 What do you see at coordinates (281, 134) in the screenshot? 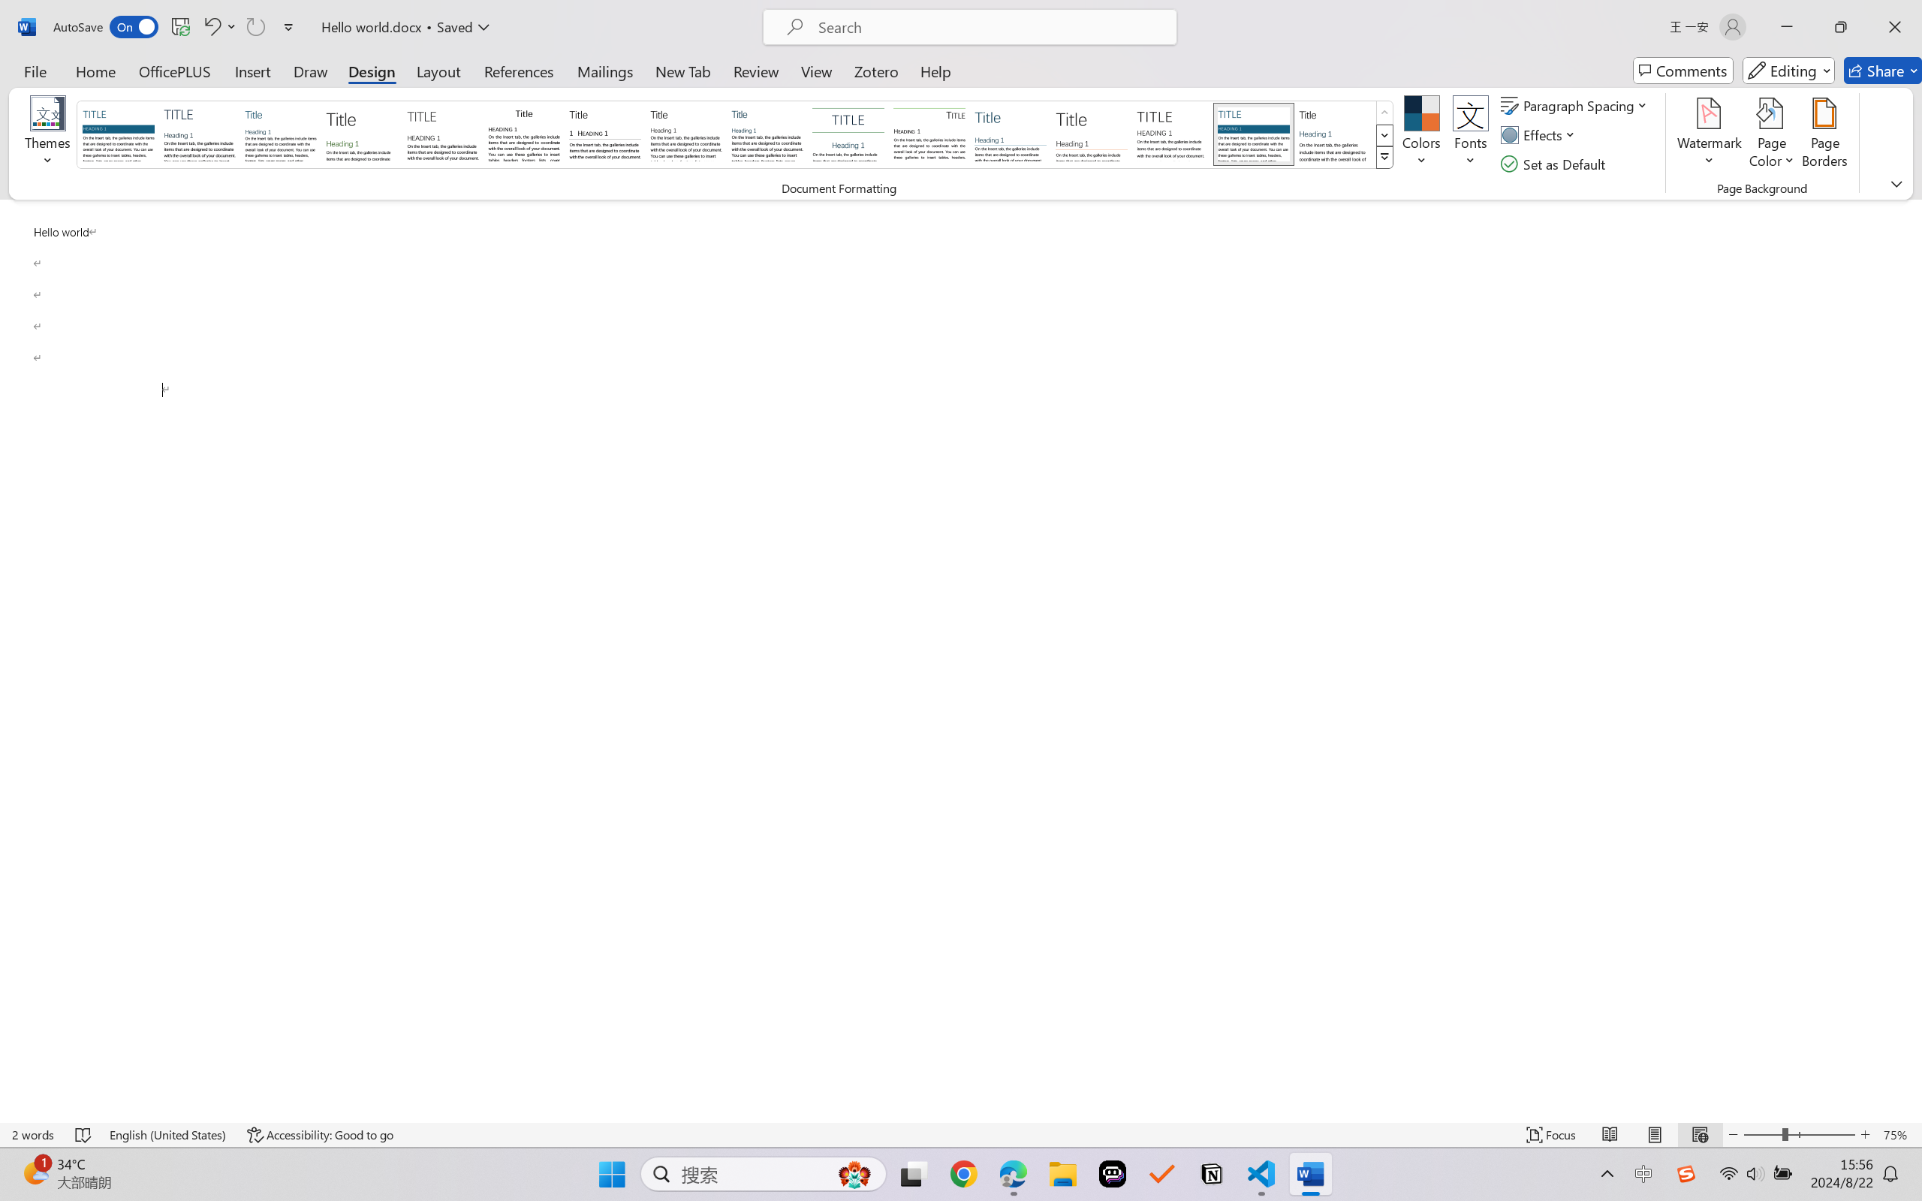
I see `Basic (Simple)` at bounding box center [281, 134].